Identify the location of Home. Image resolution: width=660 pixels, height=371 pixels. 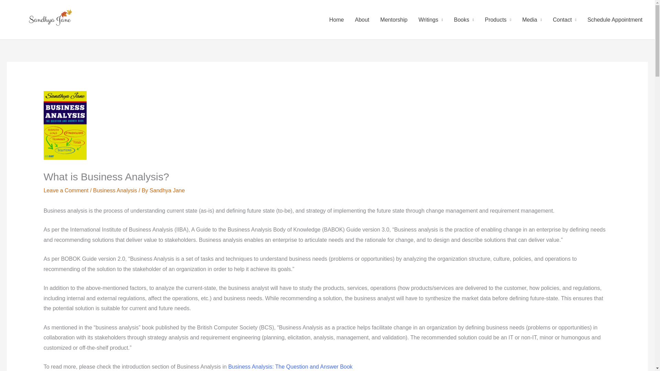
(337, 20).